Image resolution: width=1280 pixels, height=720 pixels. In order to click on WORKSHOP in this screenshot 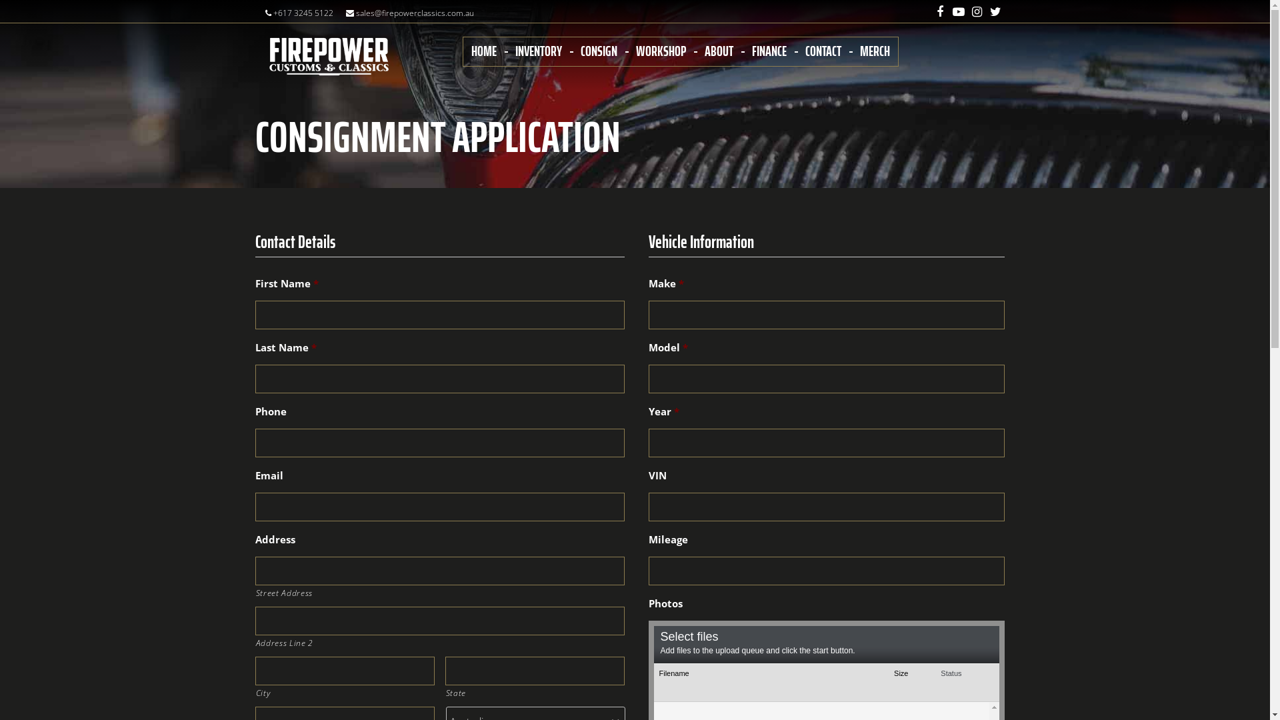, I will do `click(661, 51)`.